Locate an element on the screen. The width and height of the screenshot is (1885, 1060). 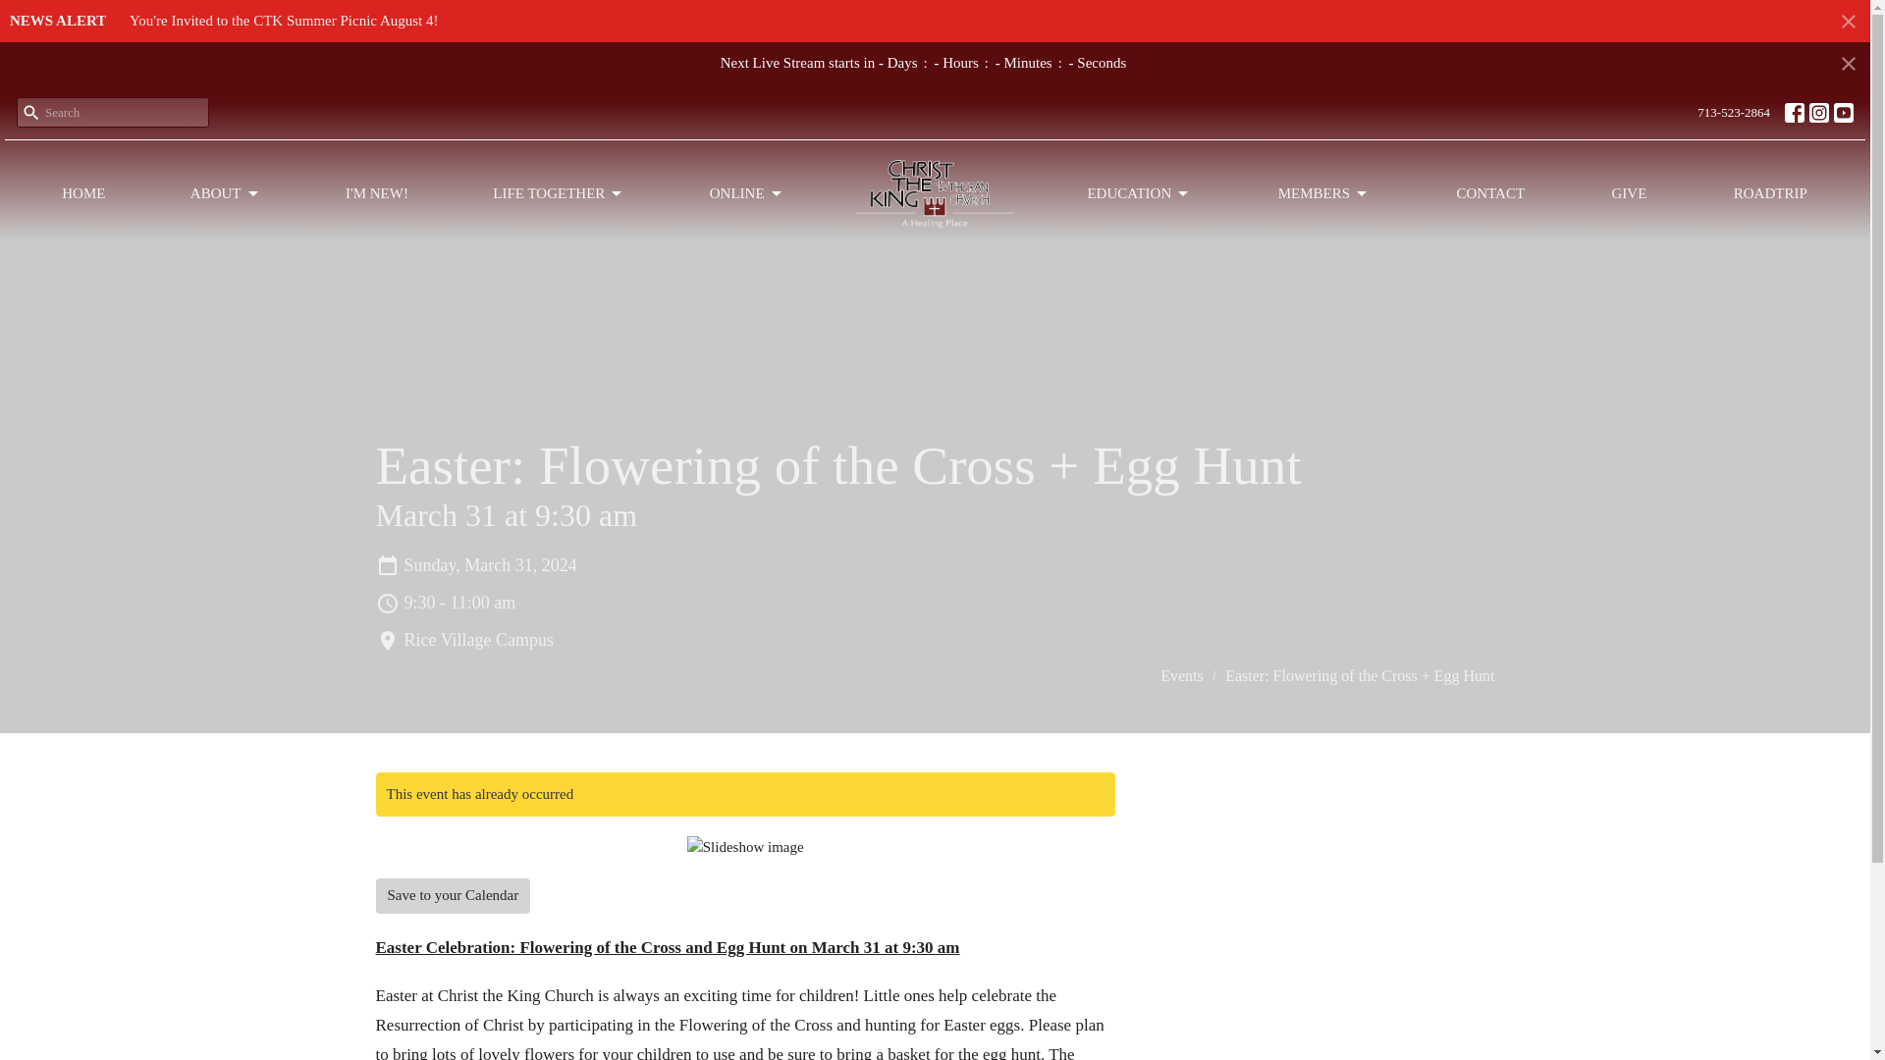
ONLINE is located at coordinates (746, 193).